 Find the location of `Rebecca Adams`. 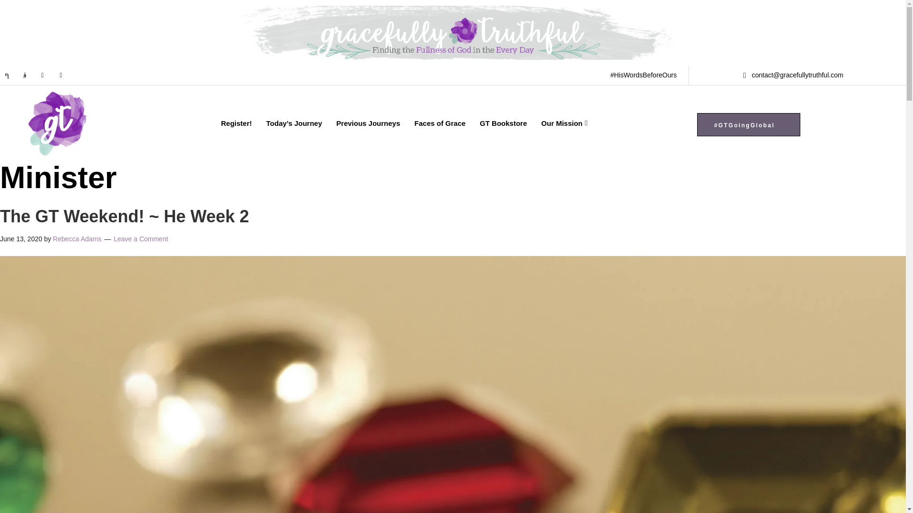

Rebecca Adams is located at coordinates (77, 238).